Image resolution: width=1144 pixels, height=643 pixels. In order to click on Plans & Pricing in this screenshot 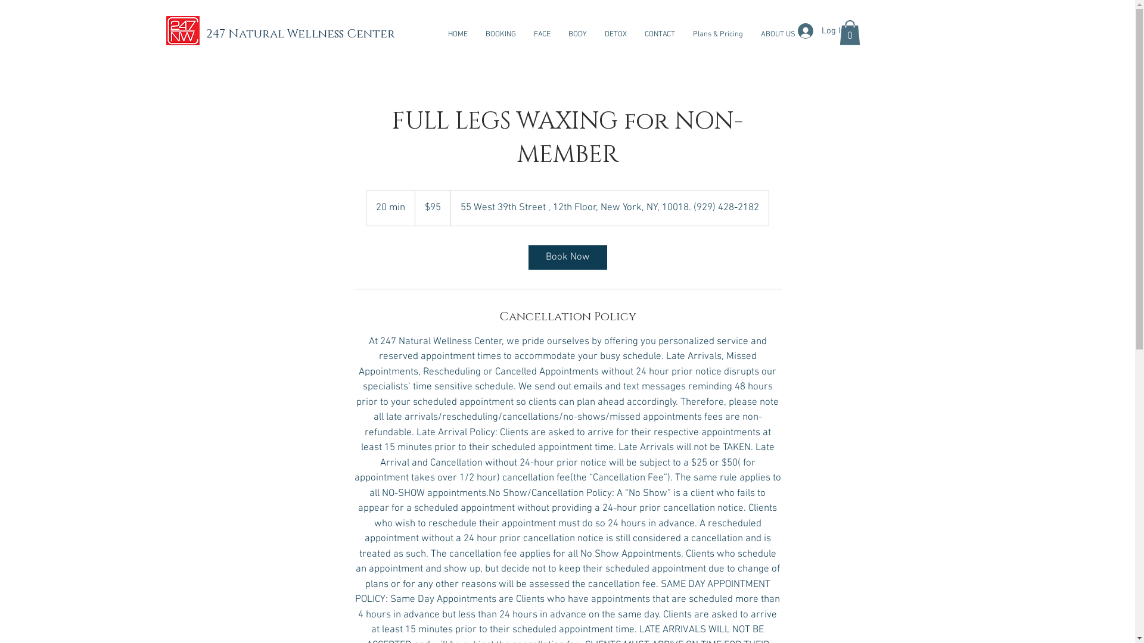, I will do `click(718, 35)`.